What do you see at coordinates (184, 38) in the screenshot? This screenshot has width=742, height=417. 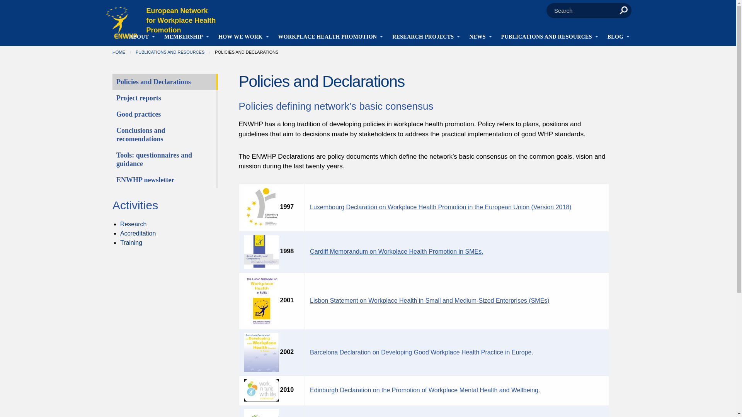 I see `MEMBERSHIP` at bounding box center [184, 38].